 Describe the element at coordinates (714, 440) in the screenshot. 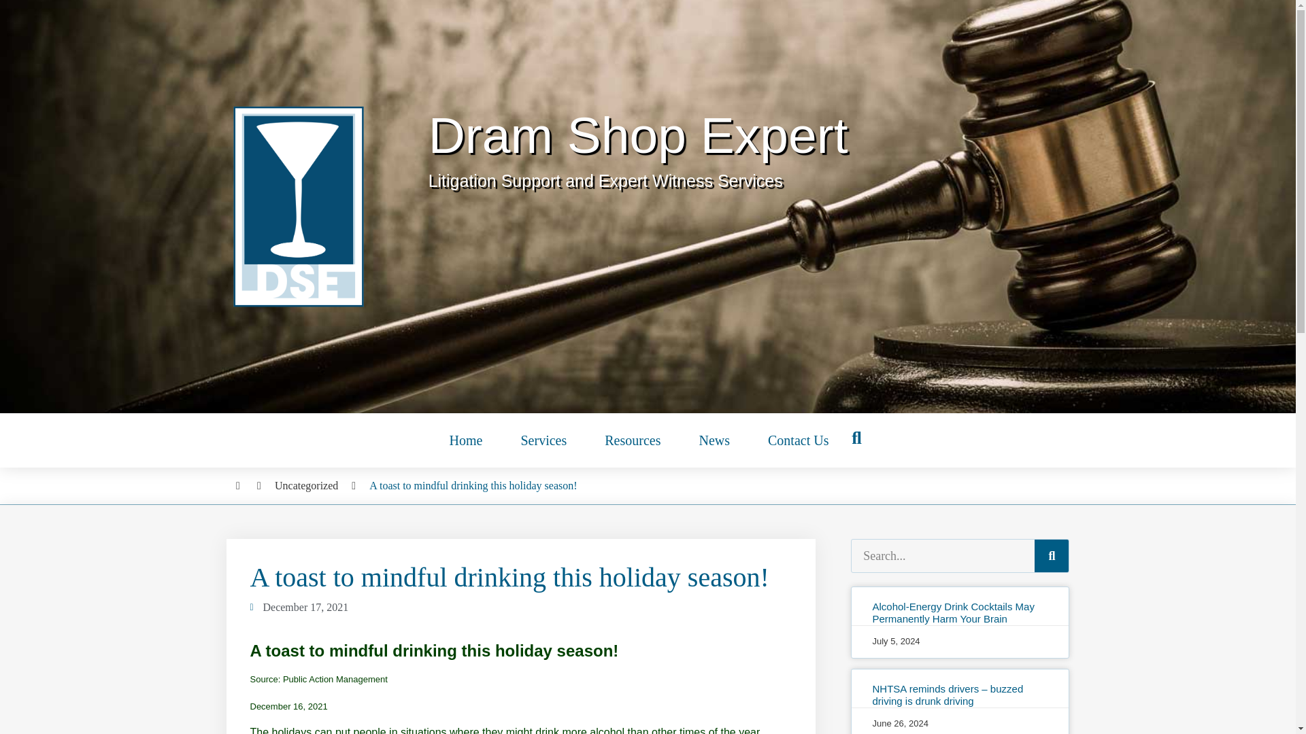

I see `News` at that location.